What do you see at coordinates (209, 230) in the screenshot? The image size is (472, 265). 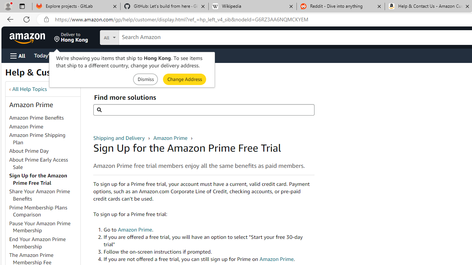 I see `Go to Amazon Prime.` at bounding box center [209, 230].